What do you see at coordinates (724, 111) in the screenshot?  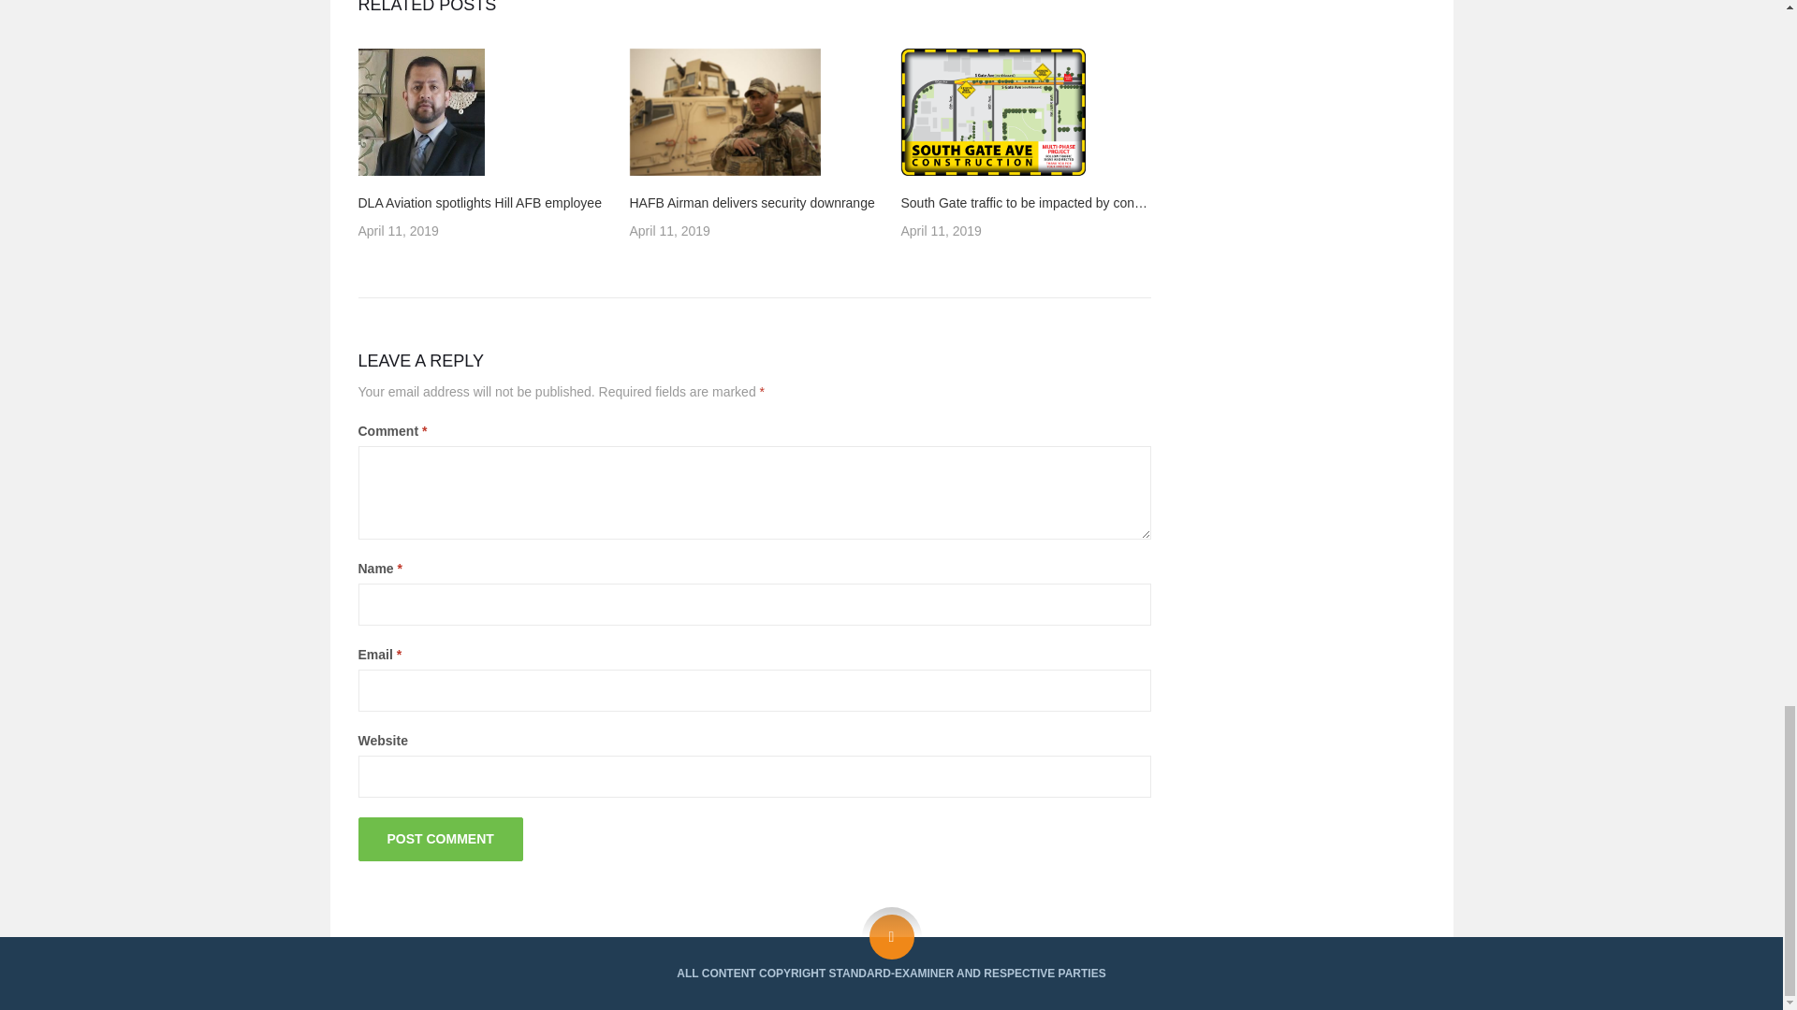 I see `5cb507260169f.image` at bounding box center [724, 111].